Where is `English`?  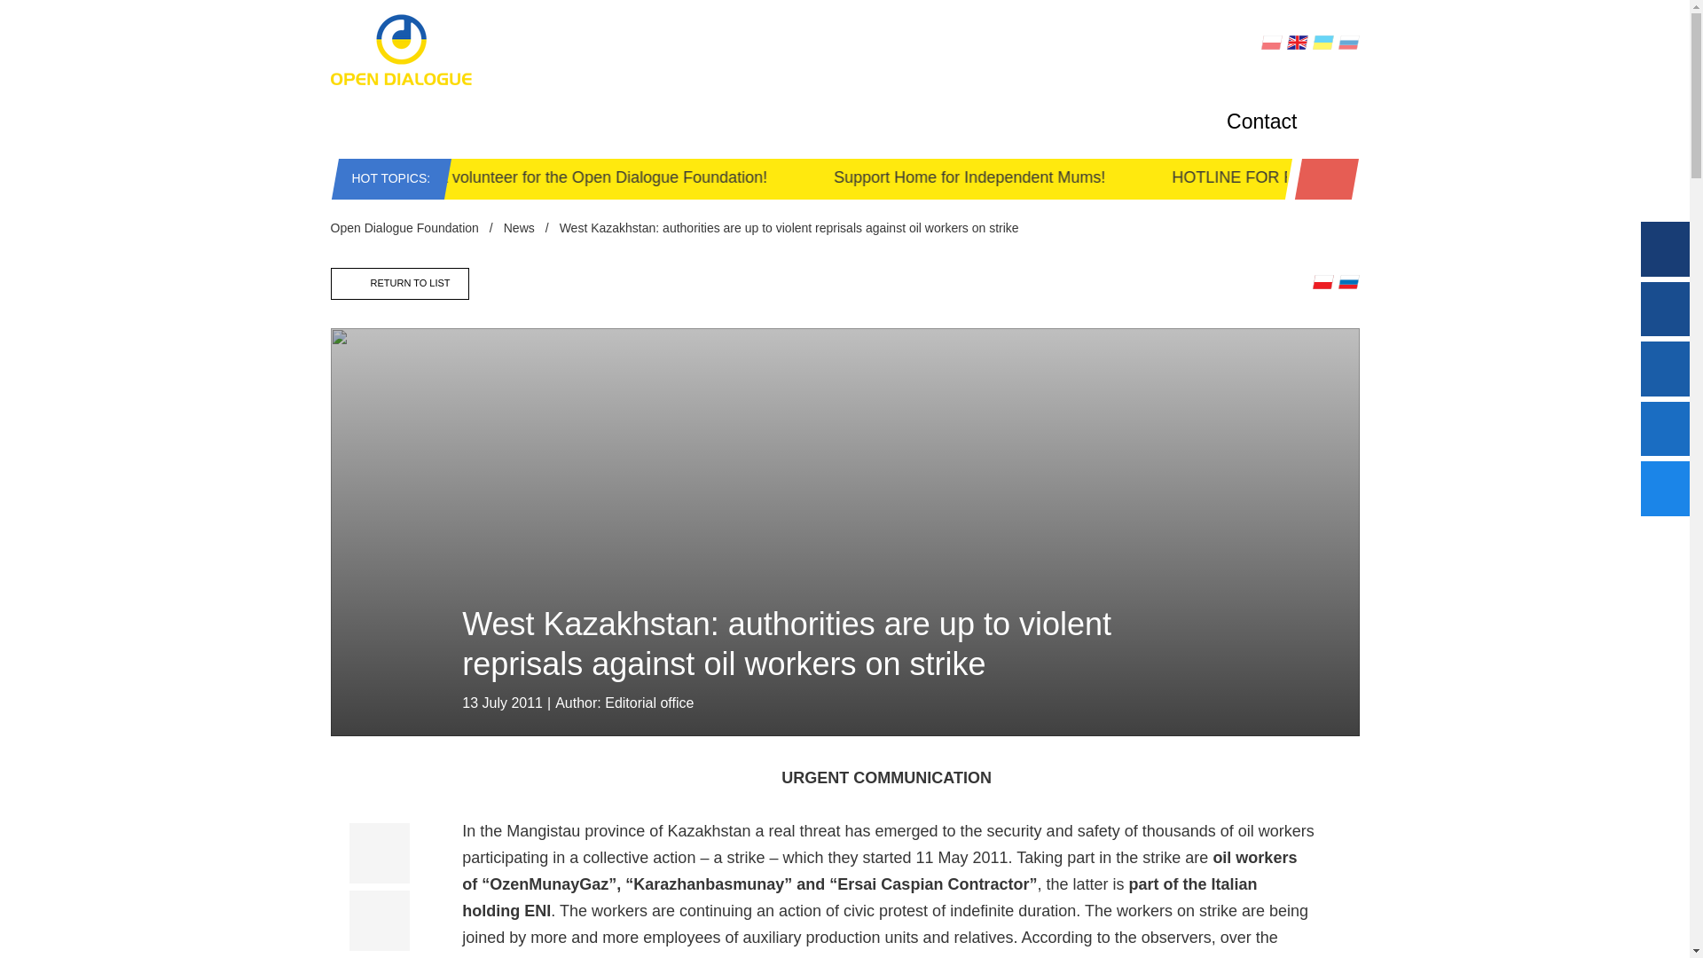 English is located at coordinates (1297, 43).